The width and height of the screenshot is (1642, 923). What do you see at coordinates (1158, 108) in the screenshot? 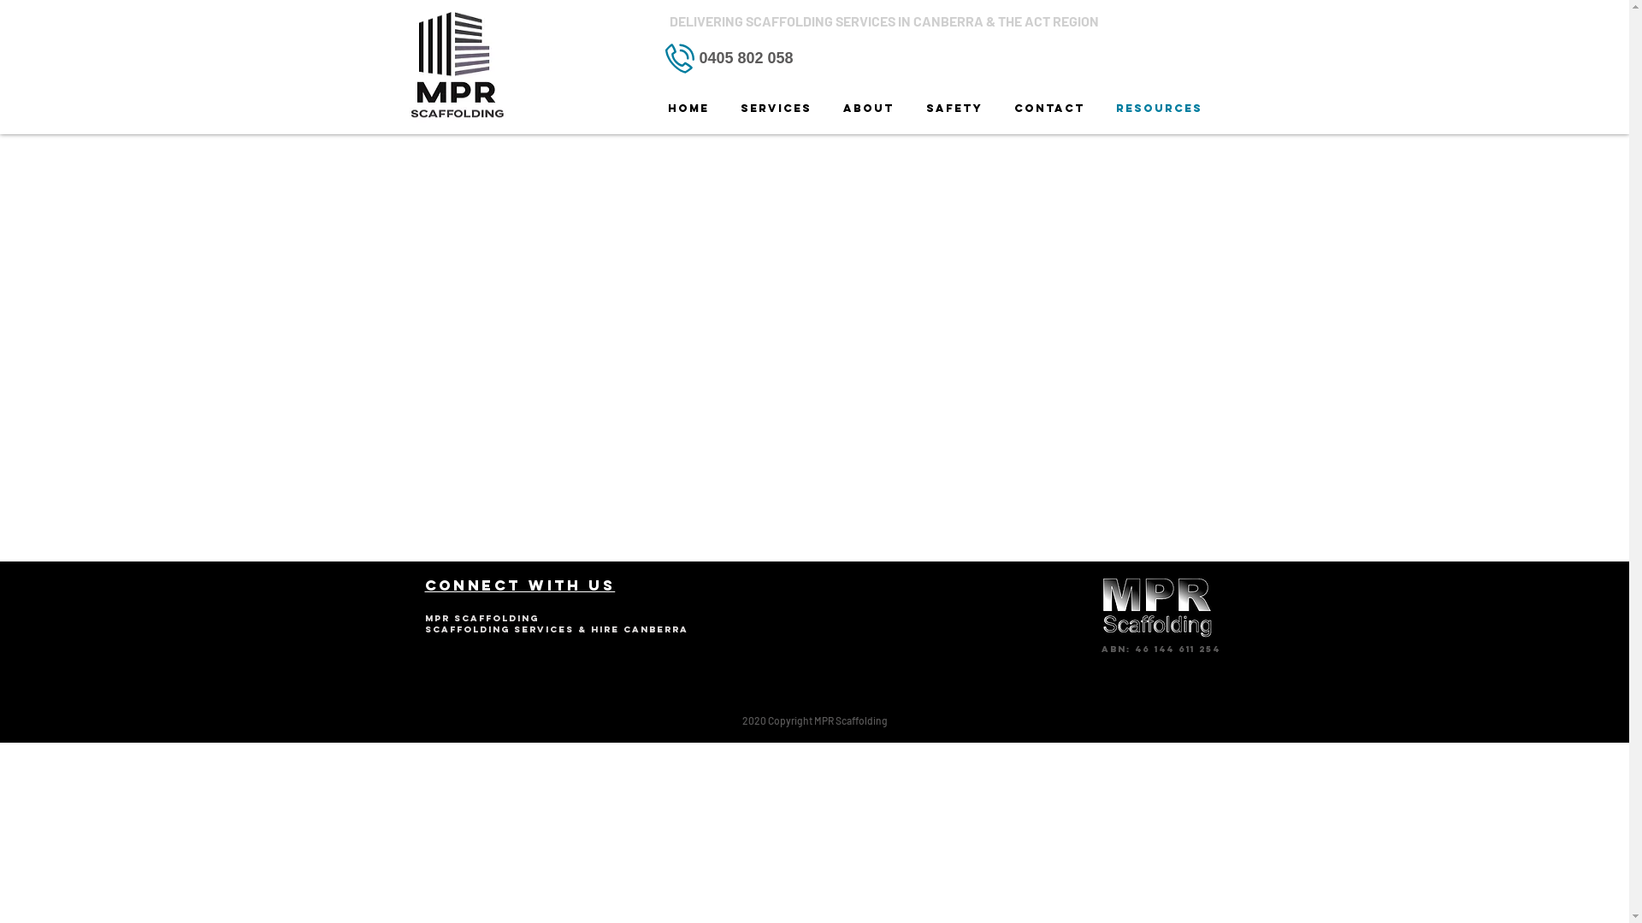
I see `Resources` at bounding box center [1158, 108].